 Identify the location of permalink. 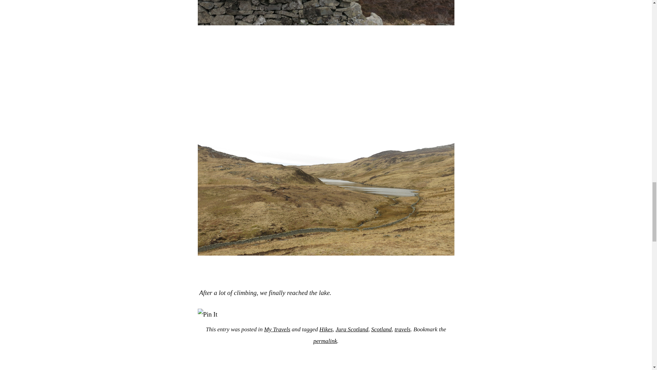
(325, 341).